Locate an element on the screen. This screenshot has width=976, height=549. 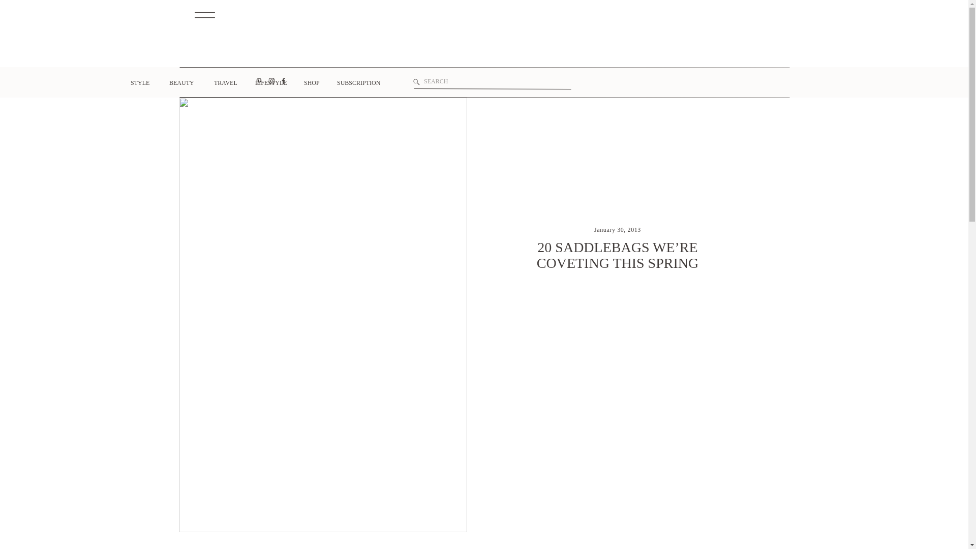
SHOP is located at coordinates (311, 85).